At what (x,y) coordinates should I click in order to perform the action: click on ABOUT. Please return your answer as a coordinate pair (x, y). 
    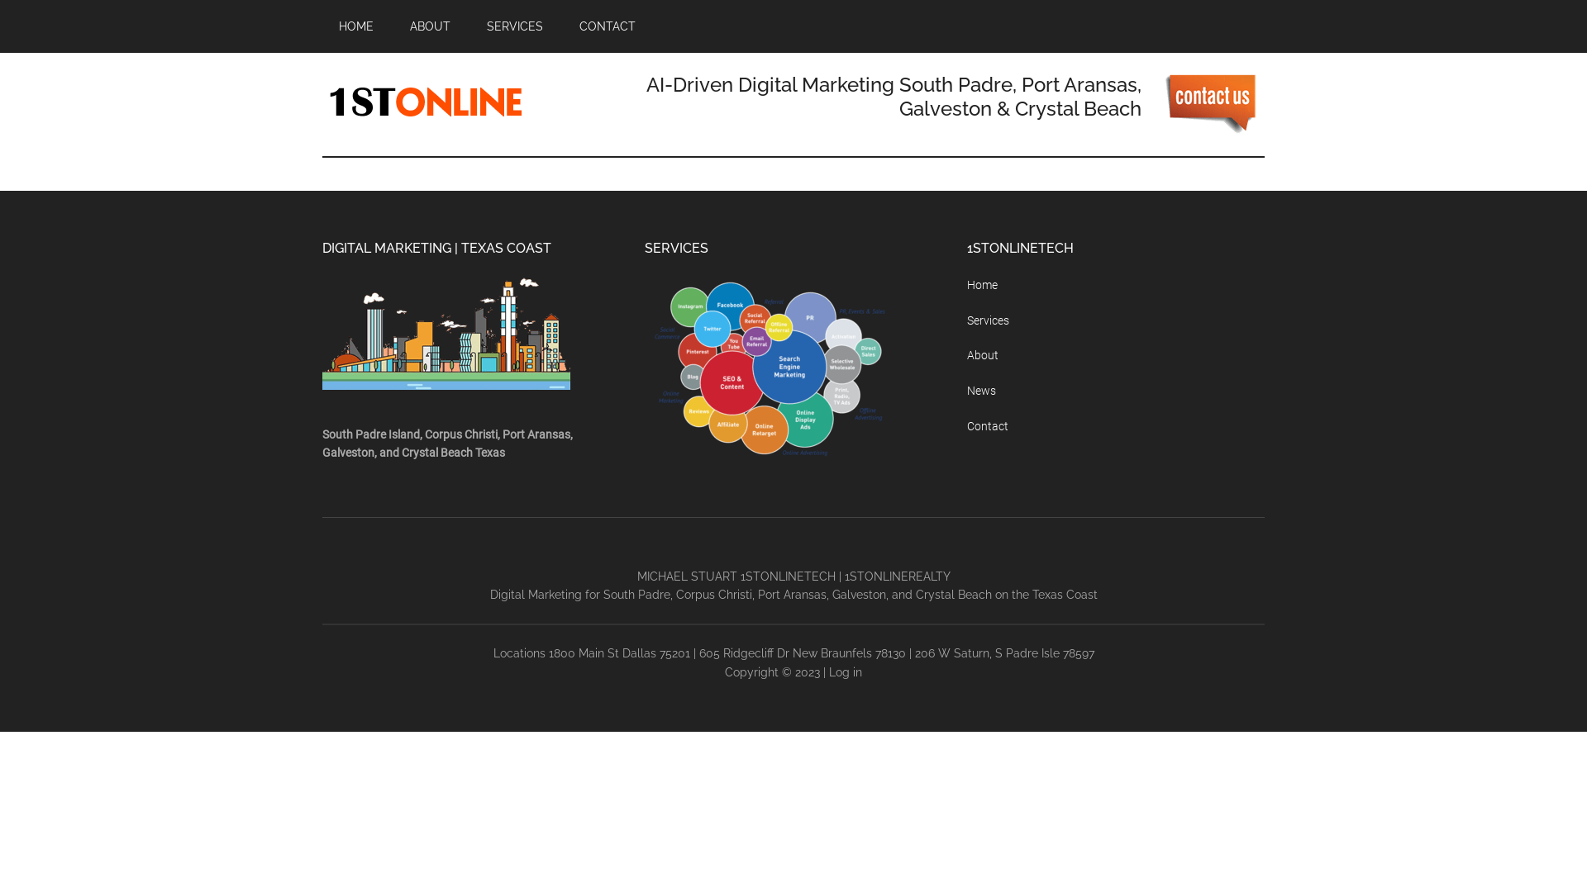
    Looking at the image, I should click on (430, 26).